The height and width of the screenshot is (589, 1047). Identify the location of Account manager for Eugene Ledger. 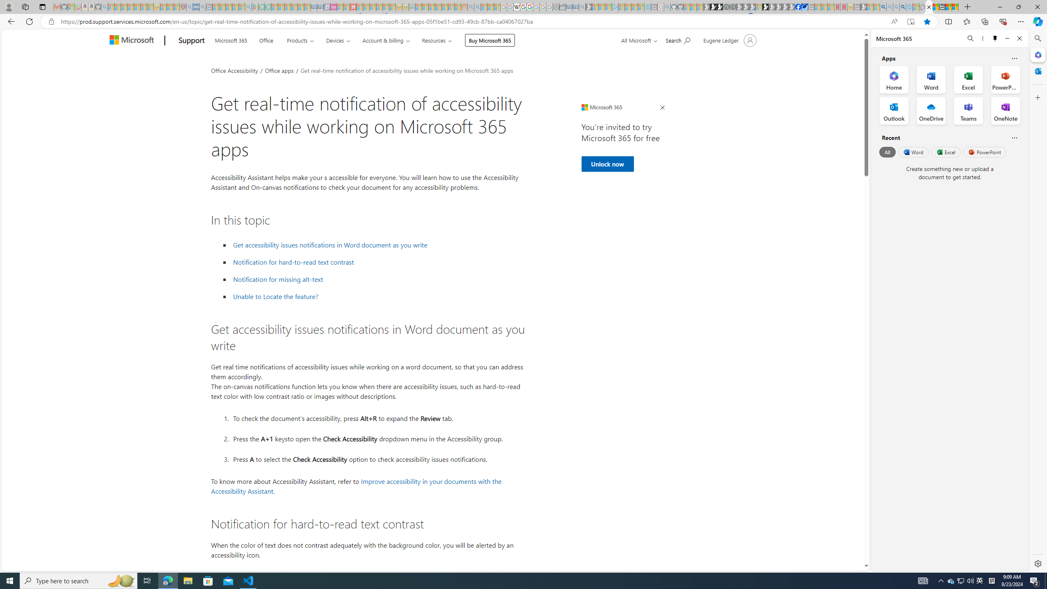
(729, 40).